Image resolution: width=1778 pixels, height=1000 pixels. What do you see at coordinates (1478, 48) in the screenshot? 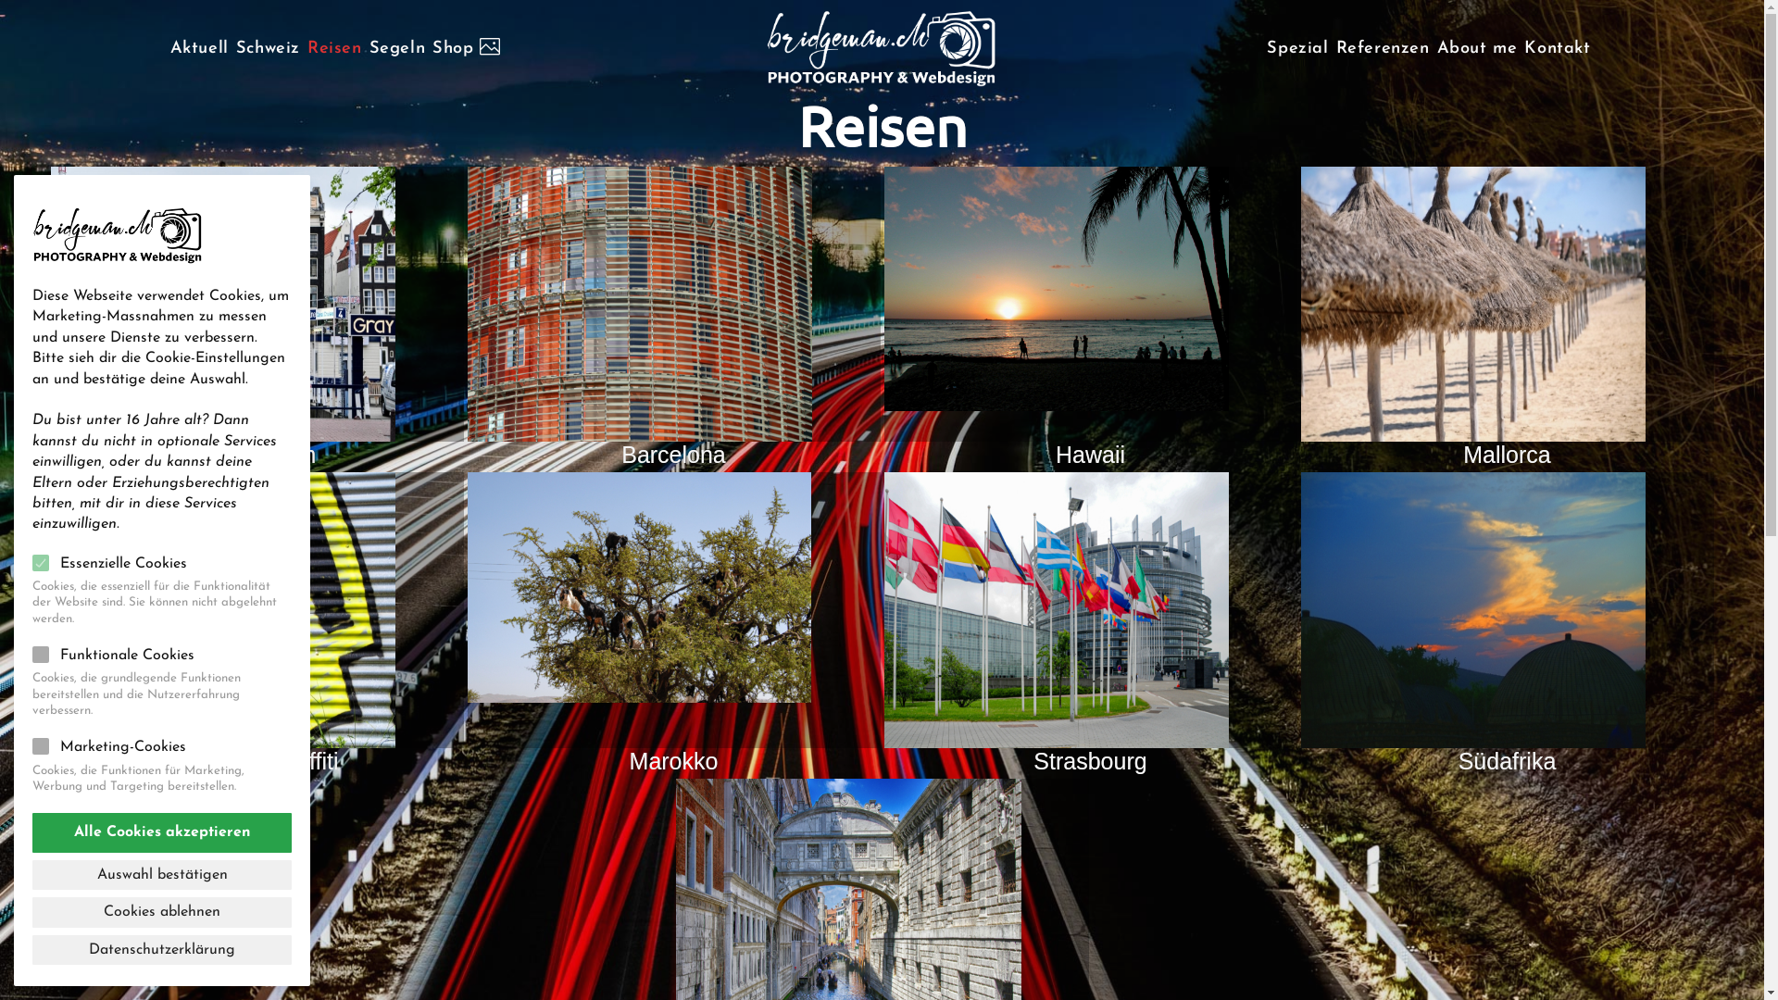
I see `About me` at bounding box center [1478, 48].